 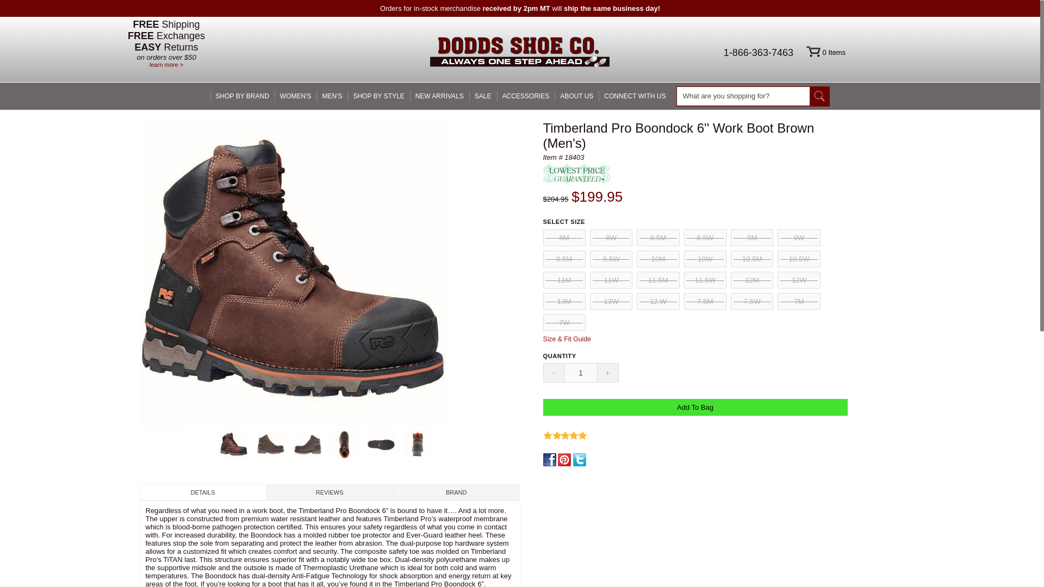 What do you see at coordinates (378, 96) in the screenshot?
I see `SHOP BY STYLE` at bounding box center [378, 96].